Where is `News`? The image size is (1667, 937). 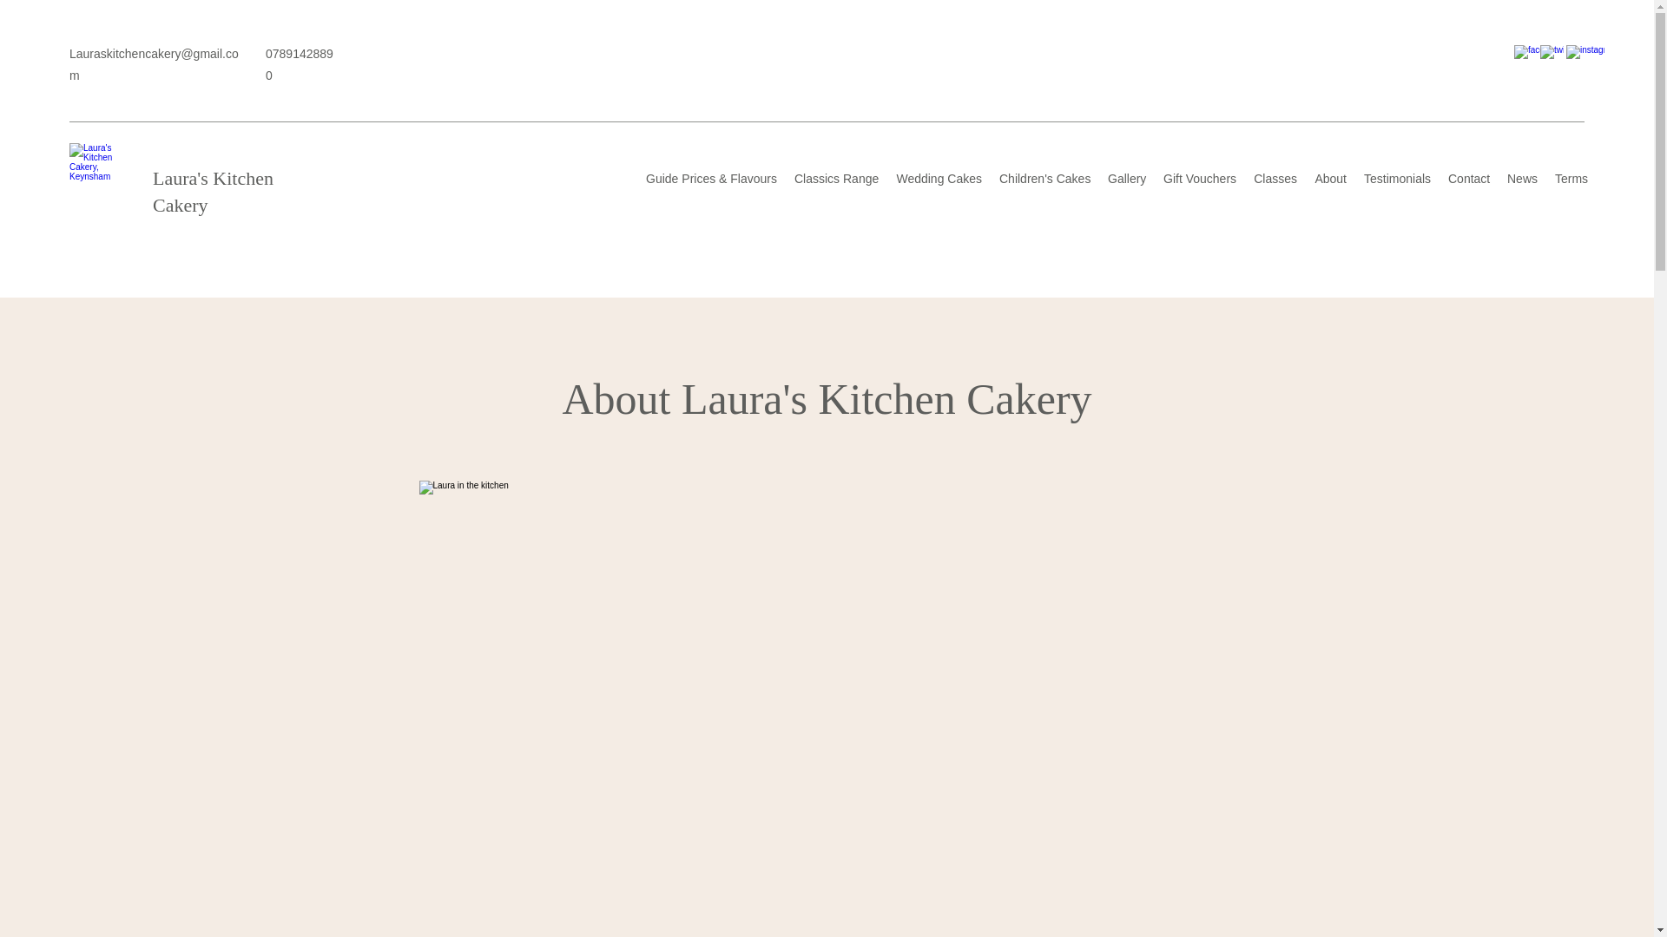
News is located at coordinates (1523, 179).